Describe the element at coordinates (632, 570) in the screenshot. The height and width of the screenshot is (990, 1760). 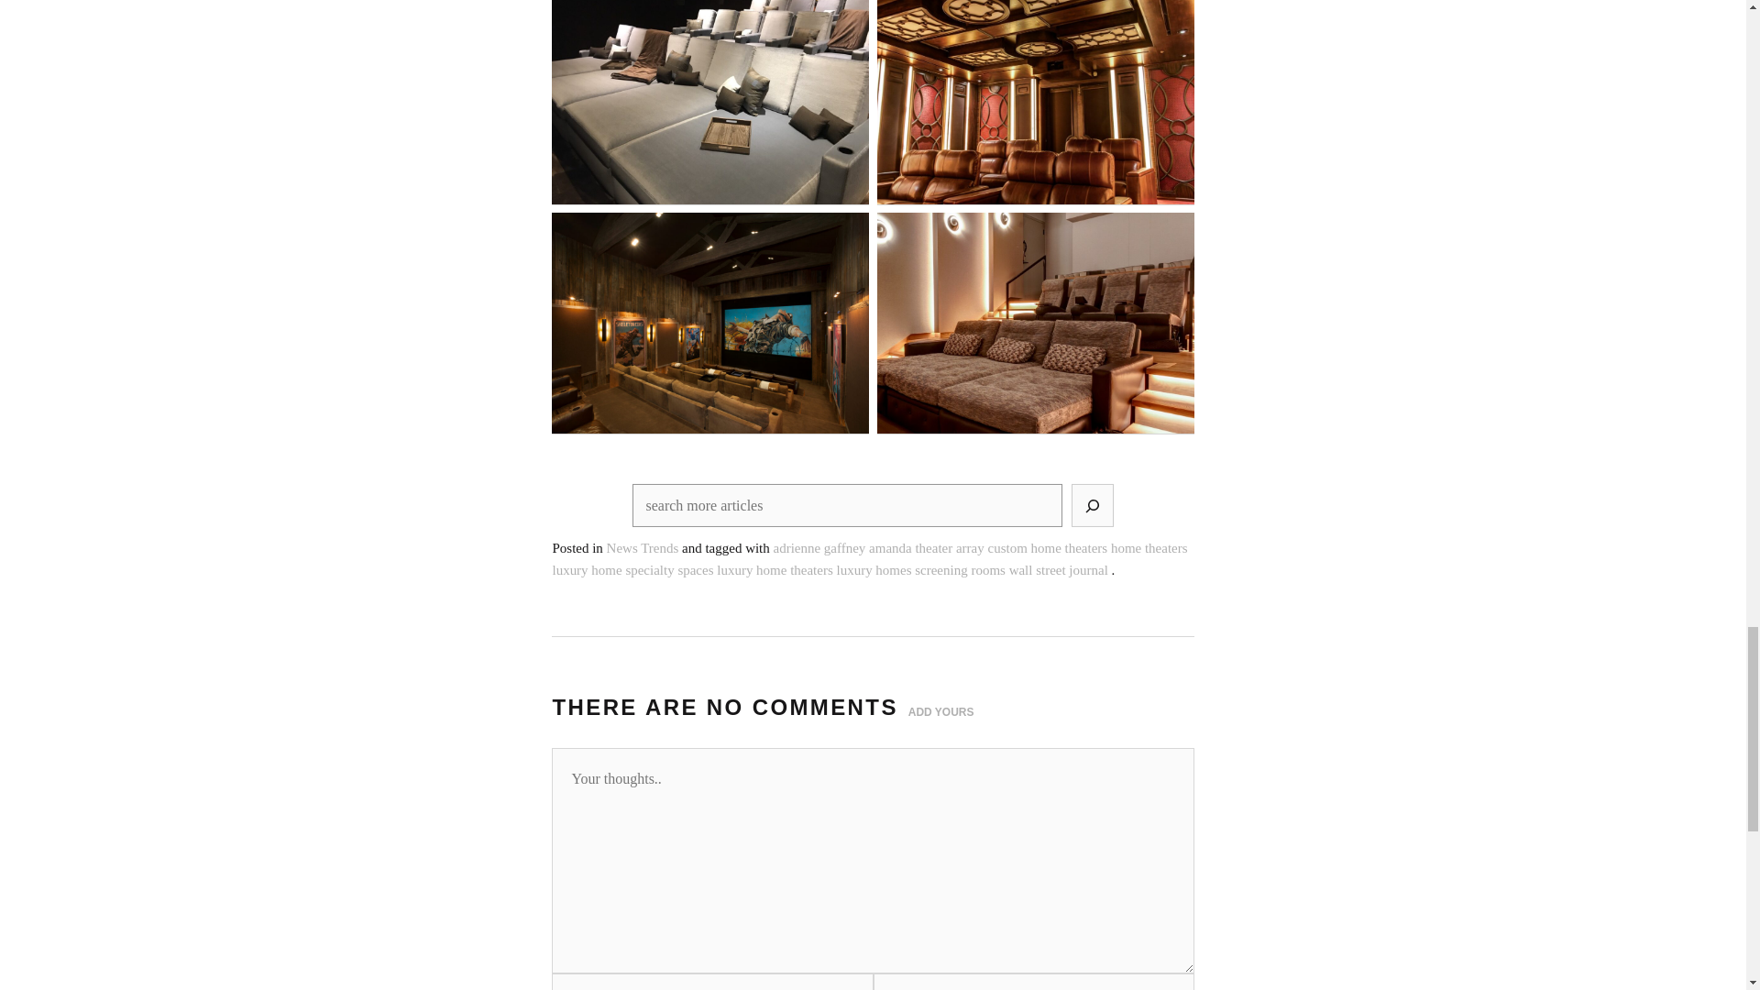
I see `luxury home specialty spaces` at that location.